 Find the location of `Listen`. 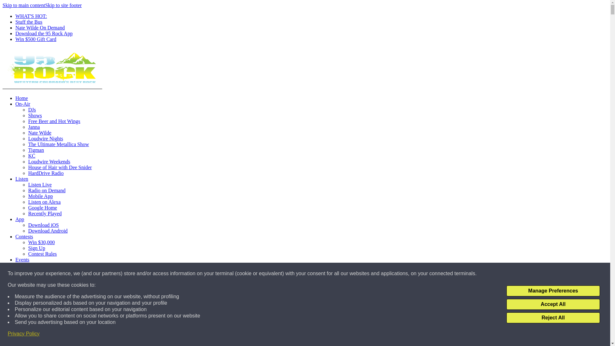

Listen is located at coordinates (22, 179).